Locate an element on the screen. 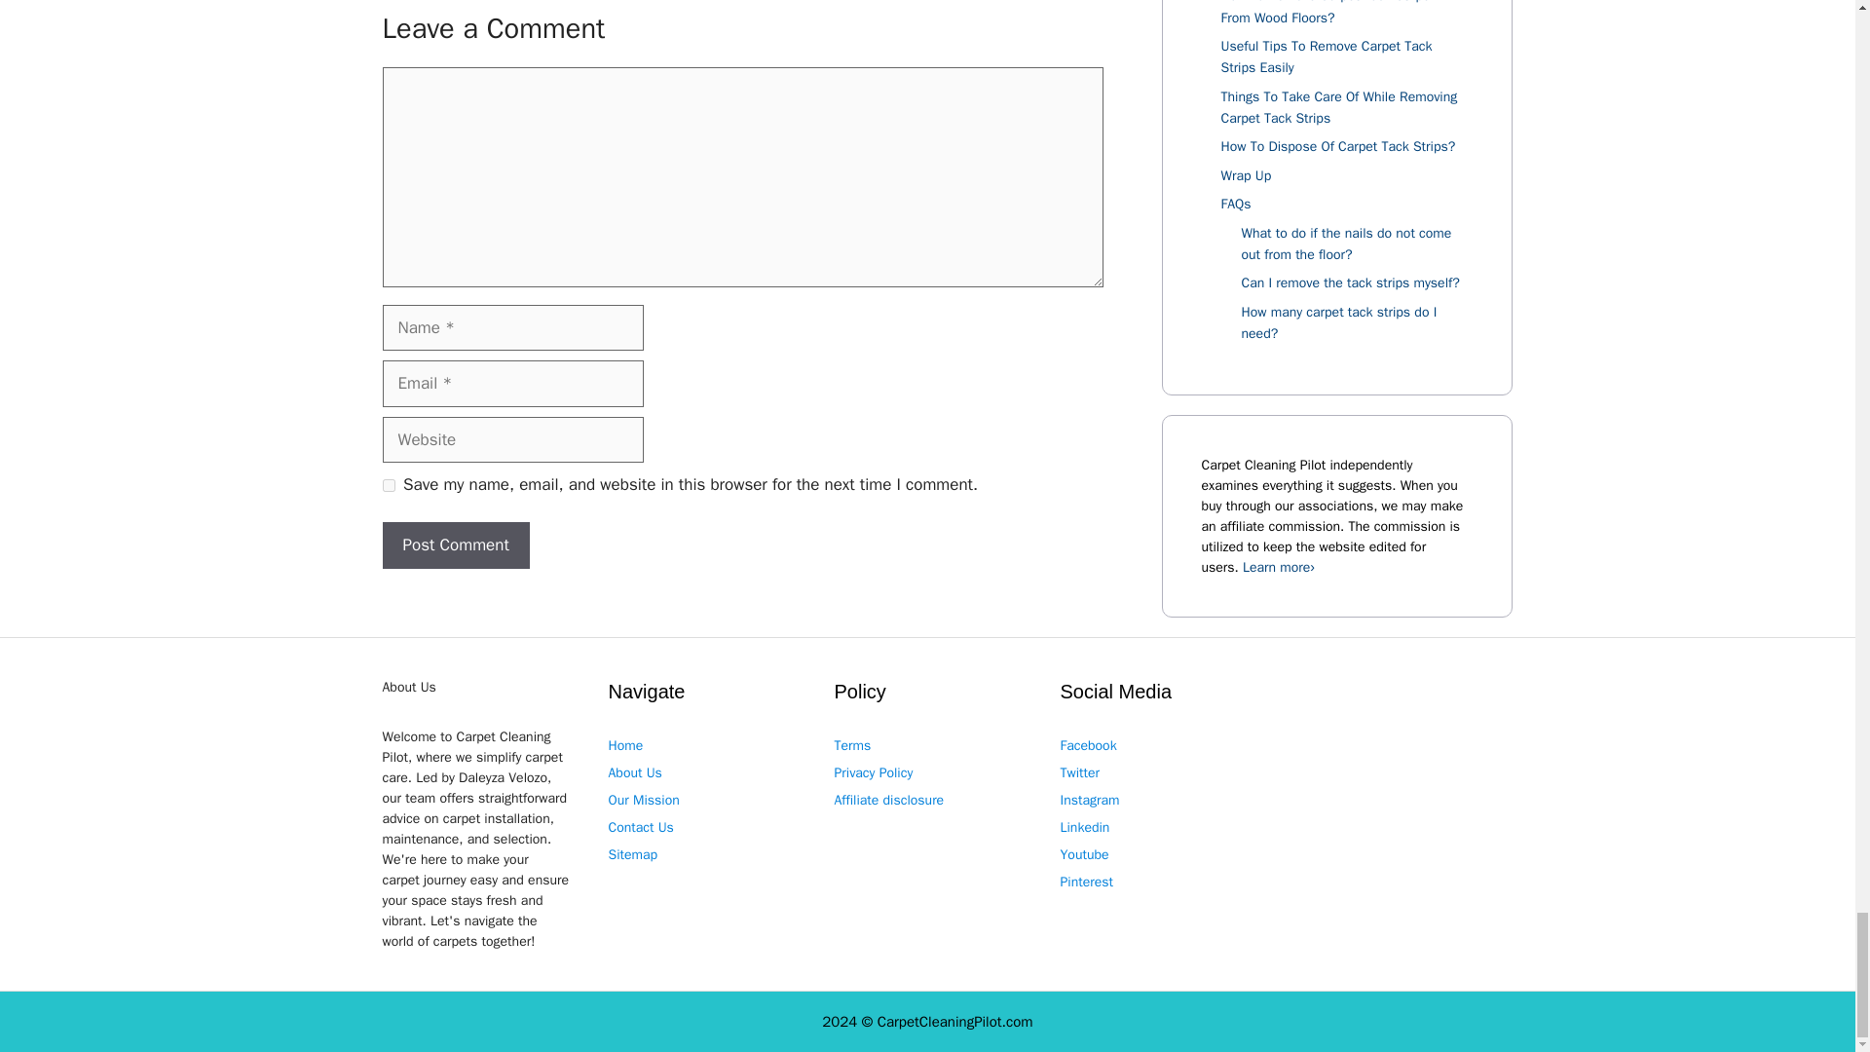  About Us is located at coordinates (635, 773).